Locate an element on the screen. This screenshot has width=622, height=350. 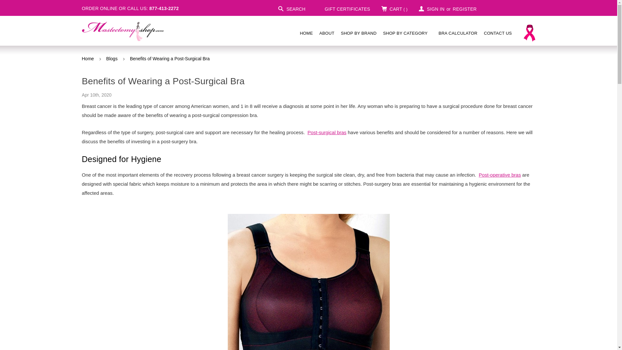
SIGN IN is located at coordinates (432, 8).